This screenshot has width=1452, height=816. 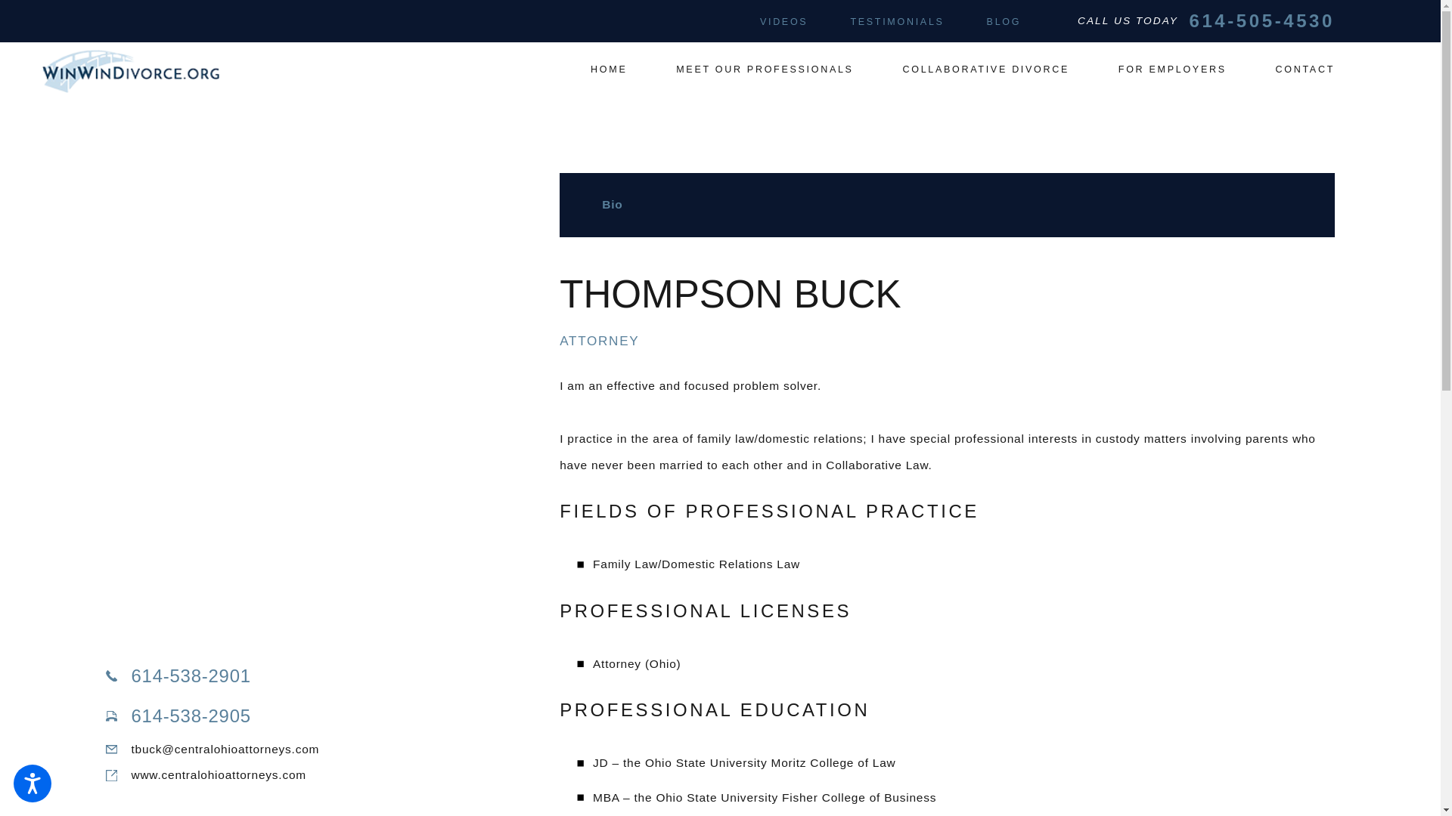 What do you see at coordinates (112, 749) in the screenshot?
I see `Email Address Icon` at bounding box center [112, 749].